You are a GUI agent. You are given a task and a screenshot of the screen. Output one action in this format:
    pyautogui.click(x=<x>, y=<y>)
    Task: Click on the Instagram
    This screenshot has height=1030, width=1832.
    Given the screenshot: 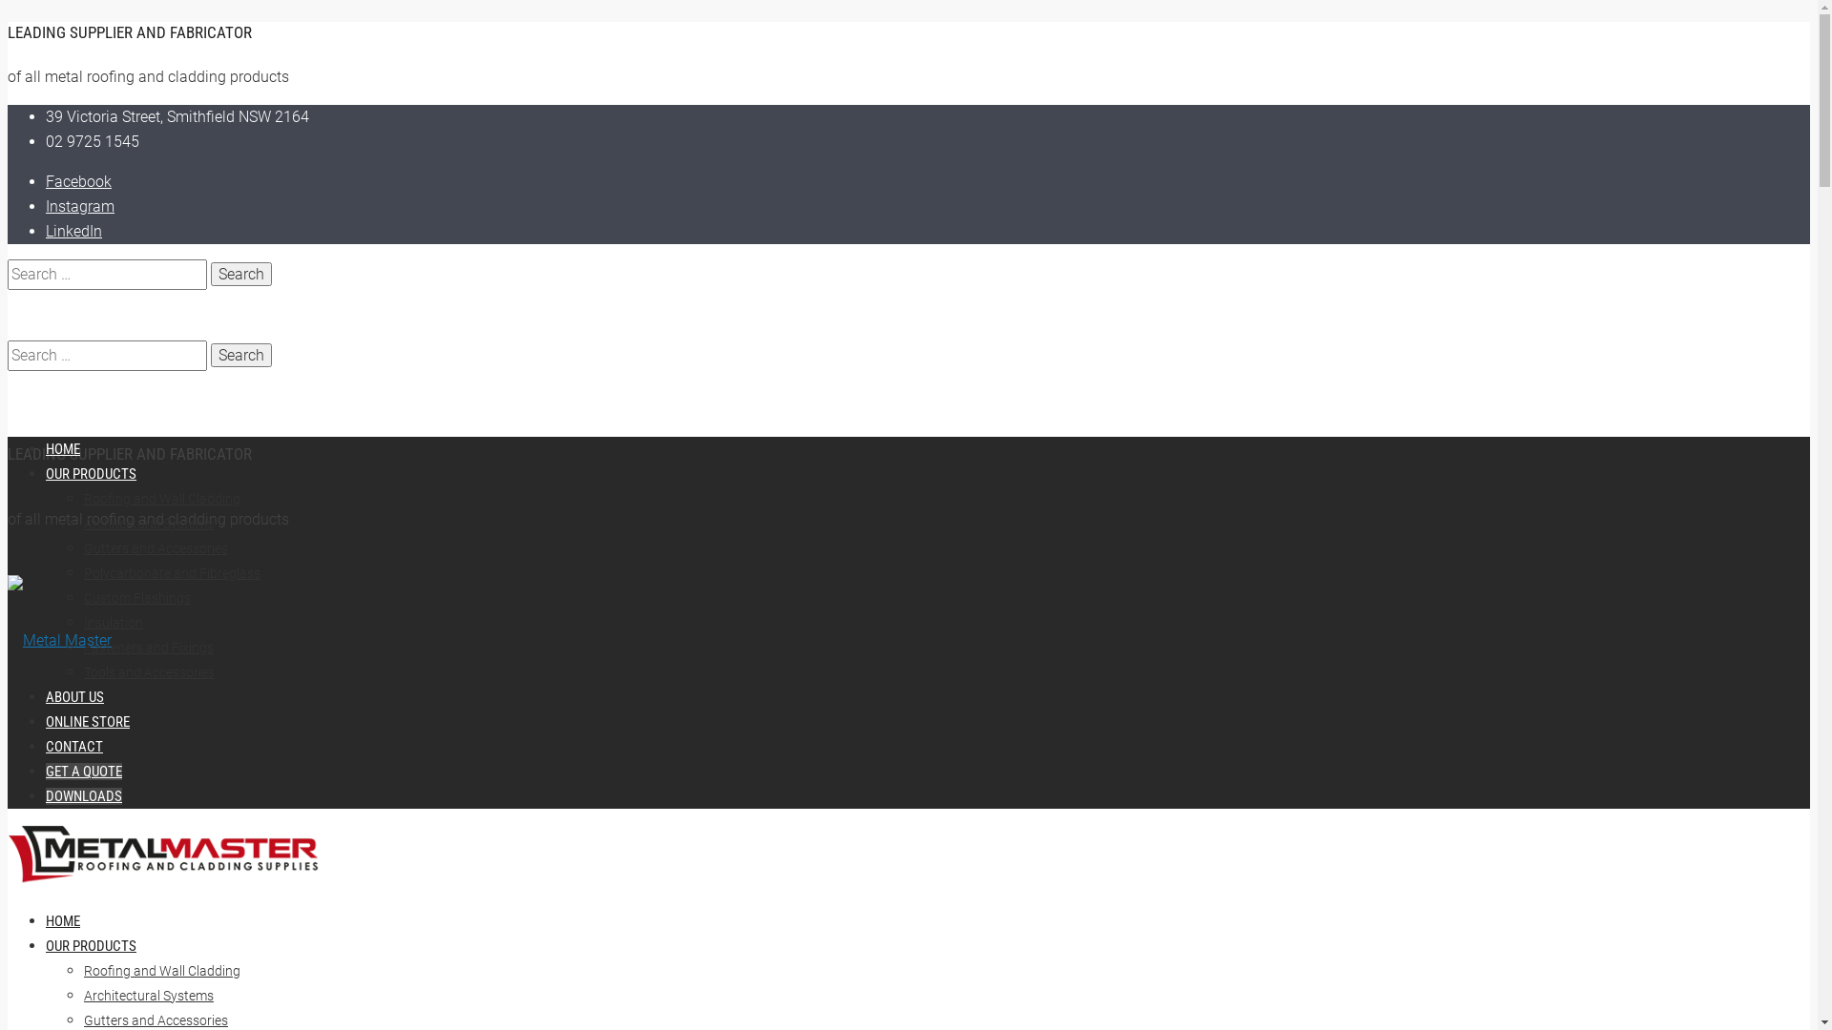 What is the action you would take?
    pyautogui.click(x=80, y=206)
    